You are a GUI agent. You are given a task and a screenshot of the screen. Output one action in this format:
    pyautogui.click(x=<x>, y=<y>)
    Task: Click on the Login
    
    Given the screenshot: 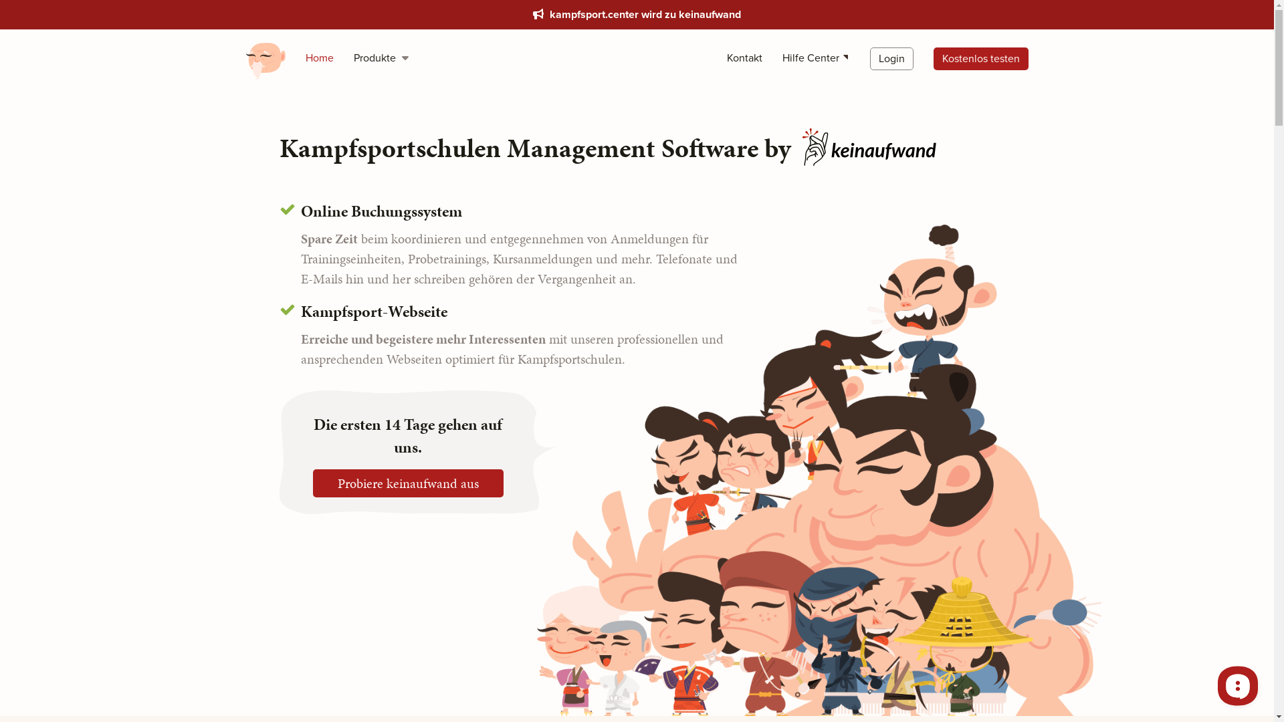 What is the action you would take?
    pyautogui.click(x=891, y=59)
    